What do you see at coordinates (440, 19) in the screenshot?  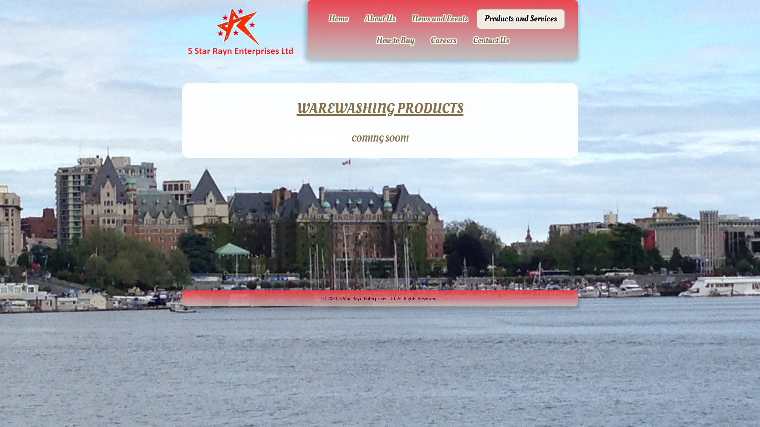 I see `News and Events` at bounding box center [440, 19].